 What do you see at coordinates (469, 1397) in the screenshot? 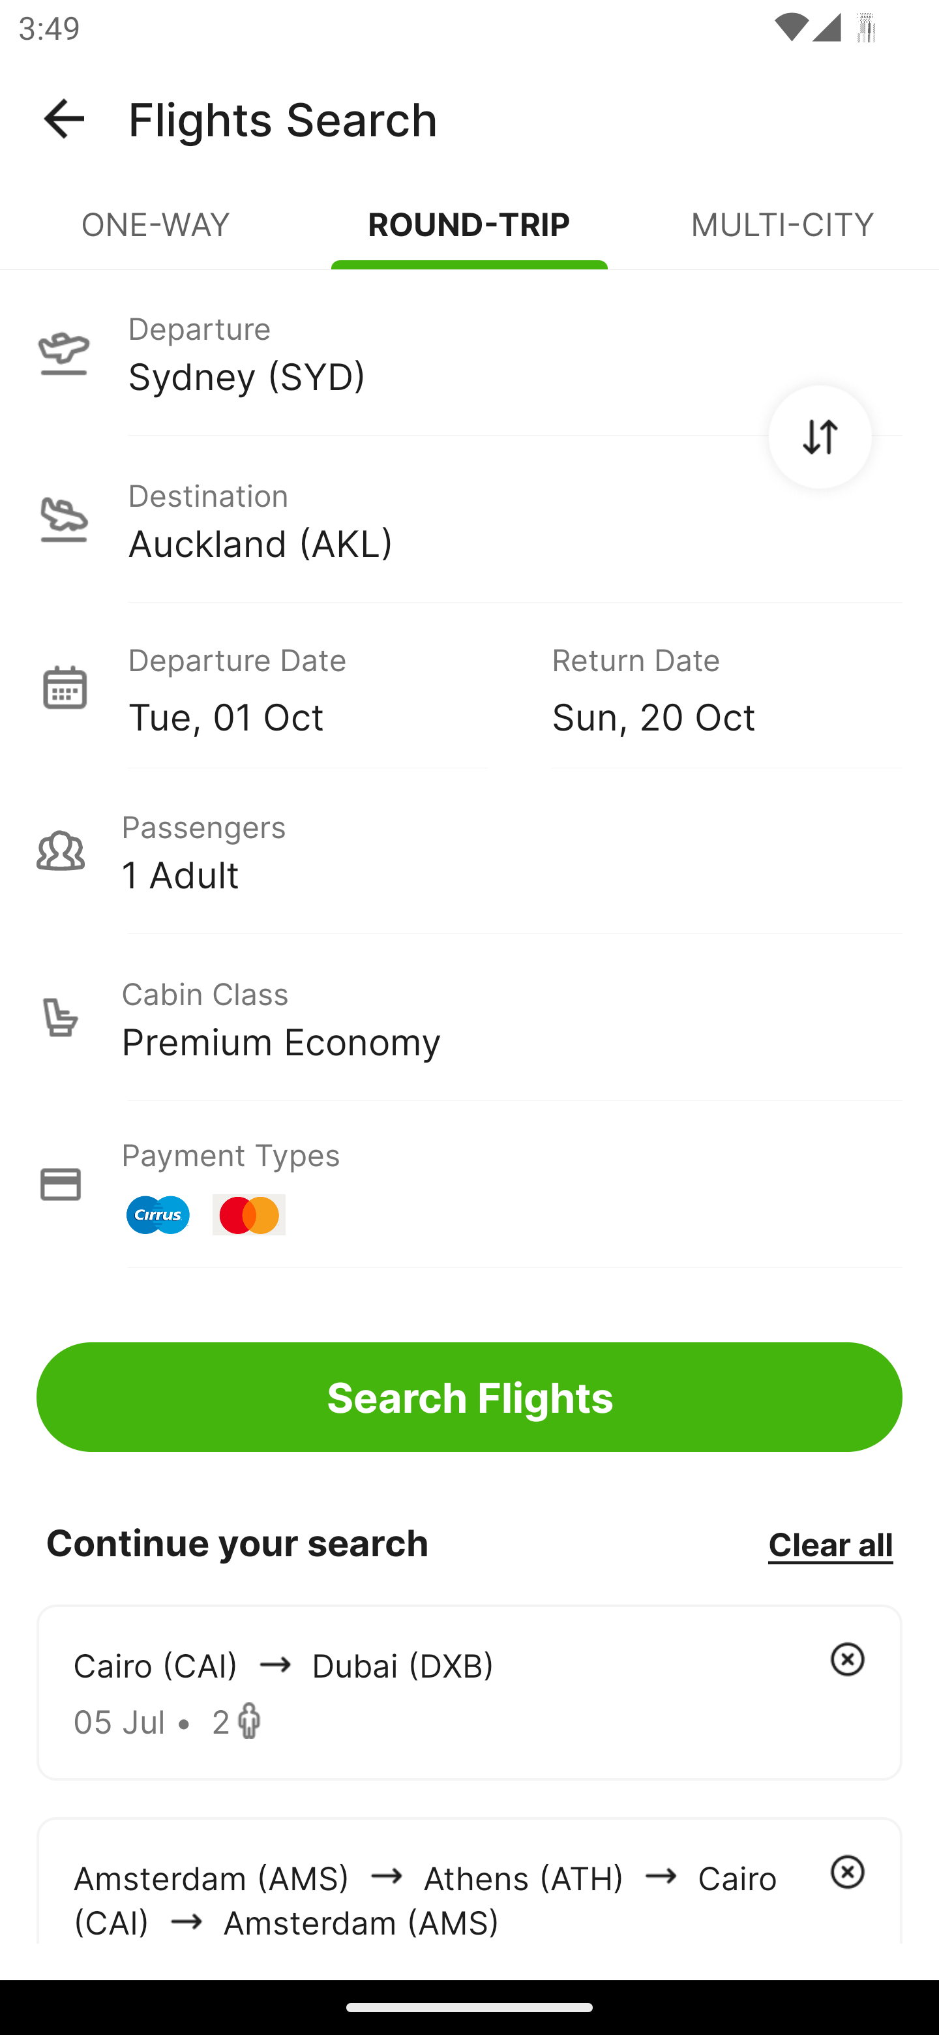
I see `Search Flights` at bounding box center [469, 1397].